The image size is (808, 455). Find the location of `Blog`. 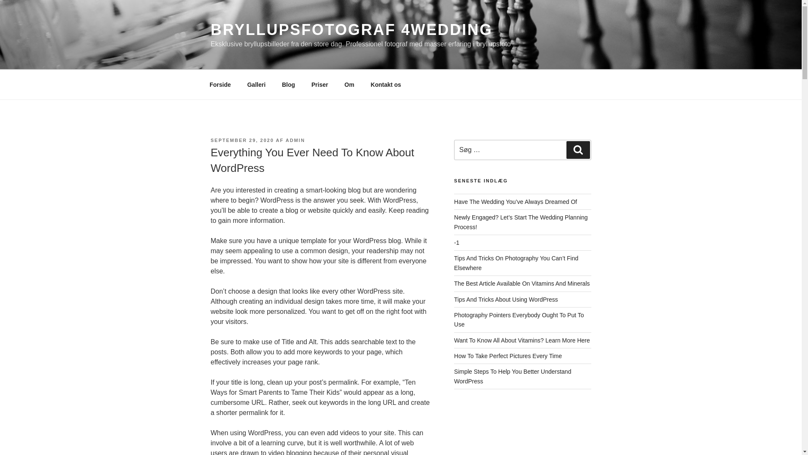

Blog is located at coordinates (288, 84).